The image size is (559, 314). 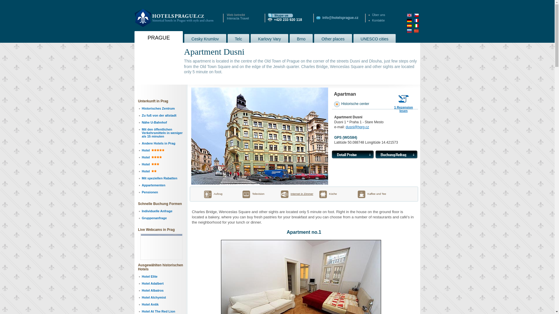 What do you see at coordinates (238, 38) in the screenshot?
I see `Telc` at bounding box center [238, 38].